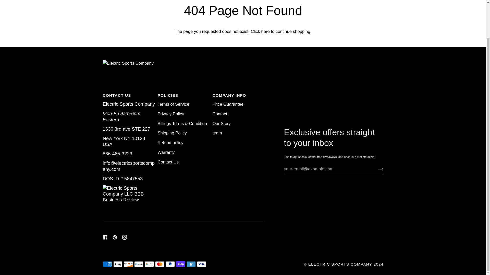 This screenshot has height=275, width=490. What do you see at coordinates (202, 264) in the screenshot?
I see `VISA` at bounding box center [202, 264].